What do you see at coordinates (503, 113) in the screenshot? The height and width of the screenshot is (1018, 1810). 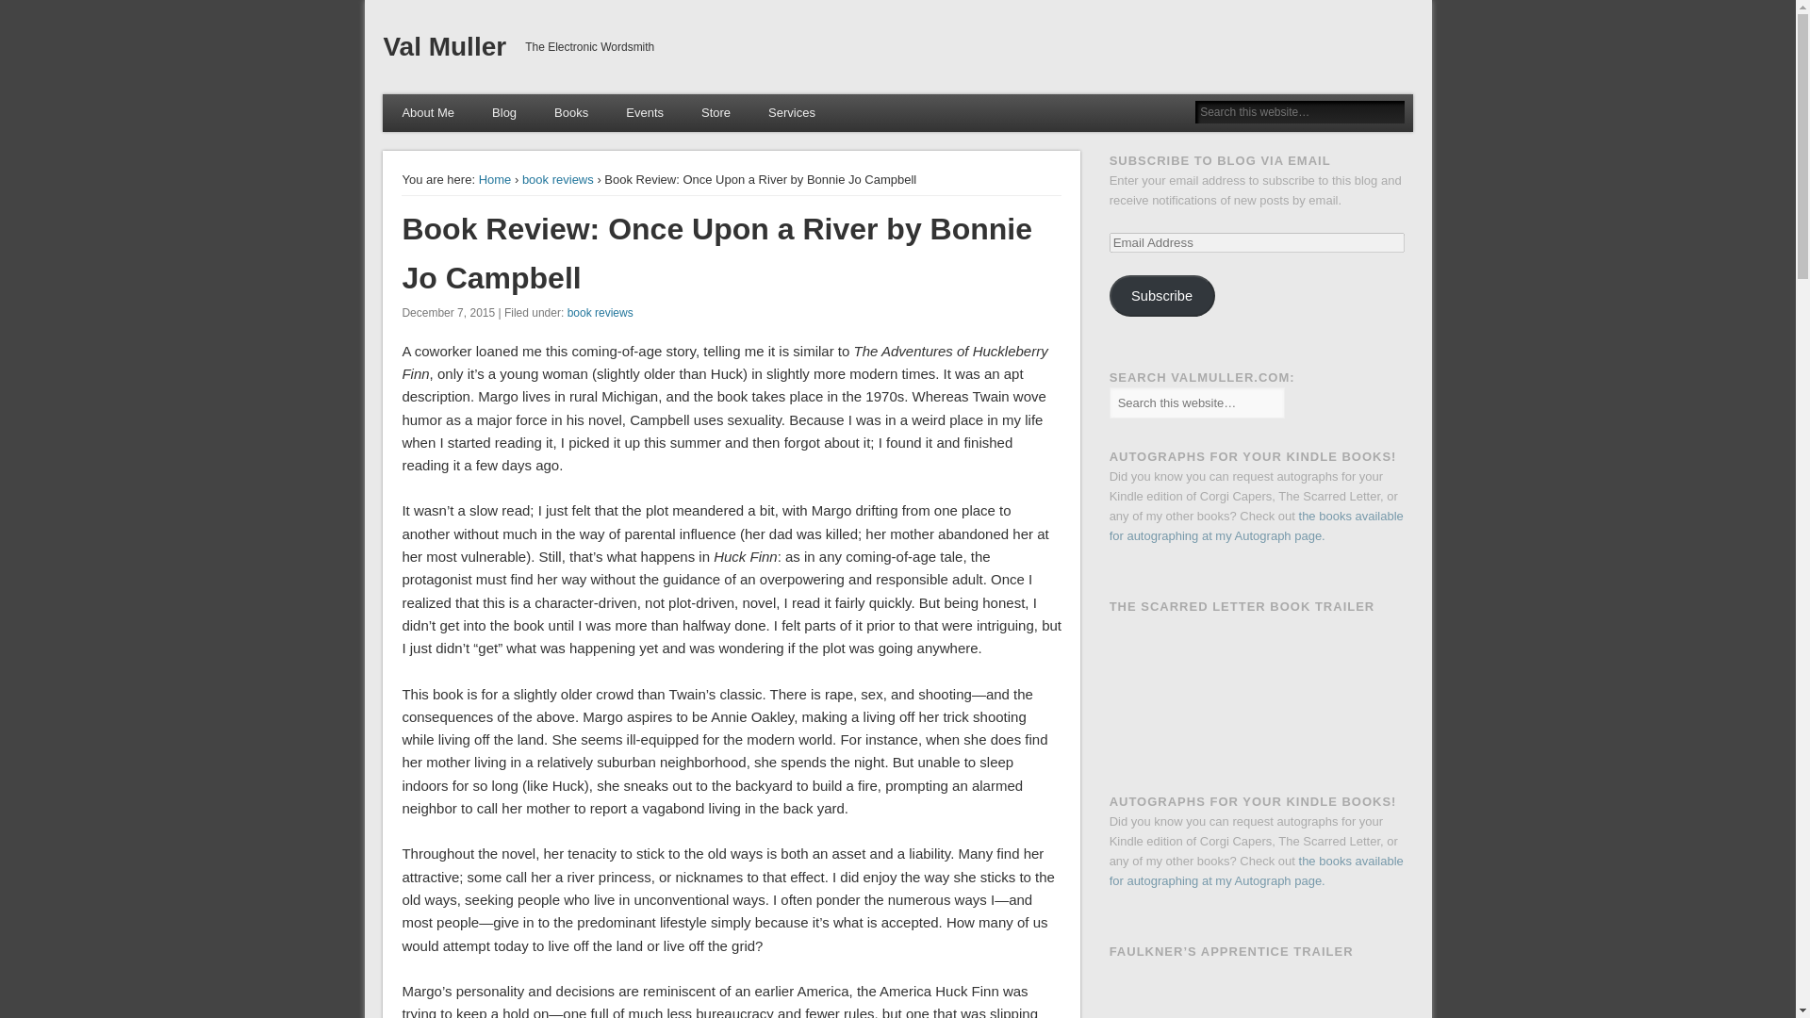 I see `Blog` at bounding box center [503, 113].